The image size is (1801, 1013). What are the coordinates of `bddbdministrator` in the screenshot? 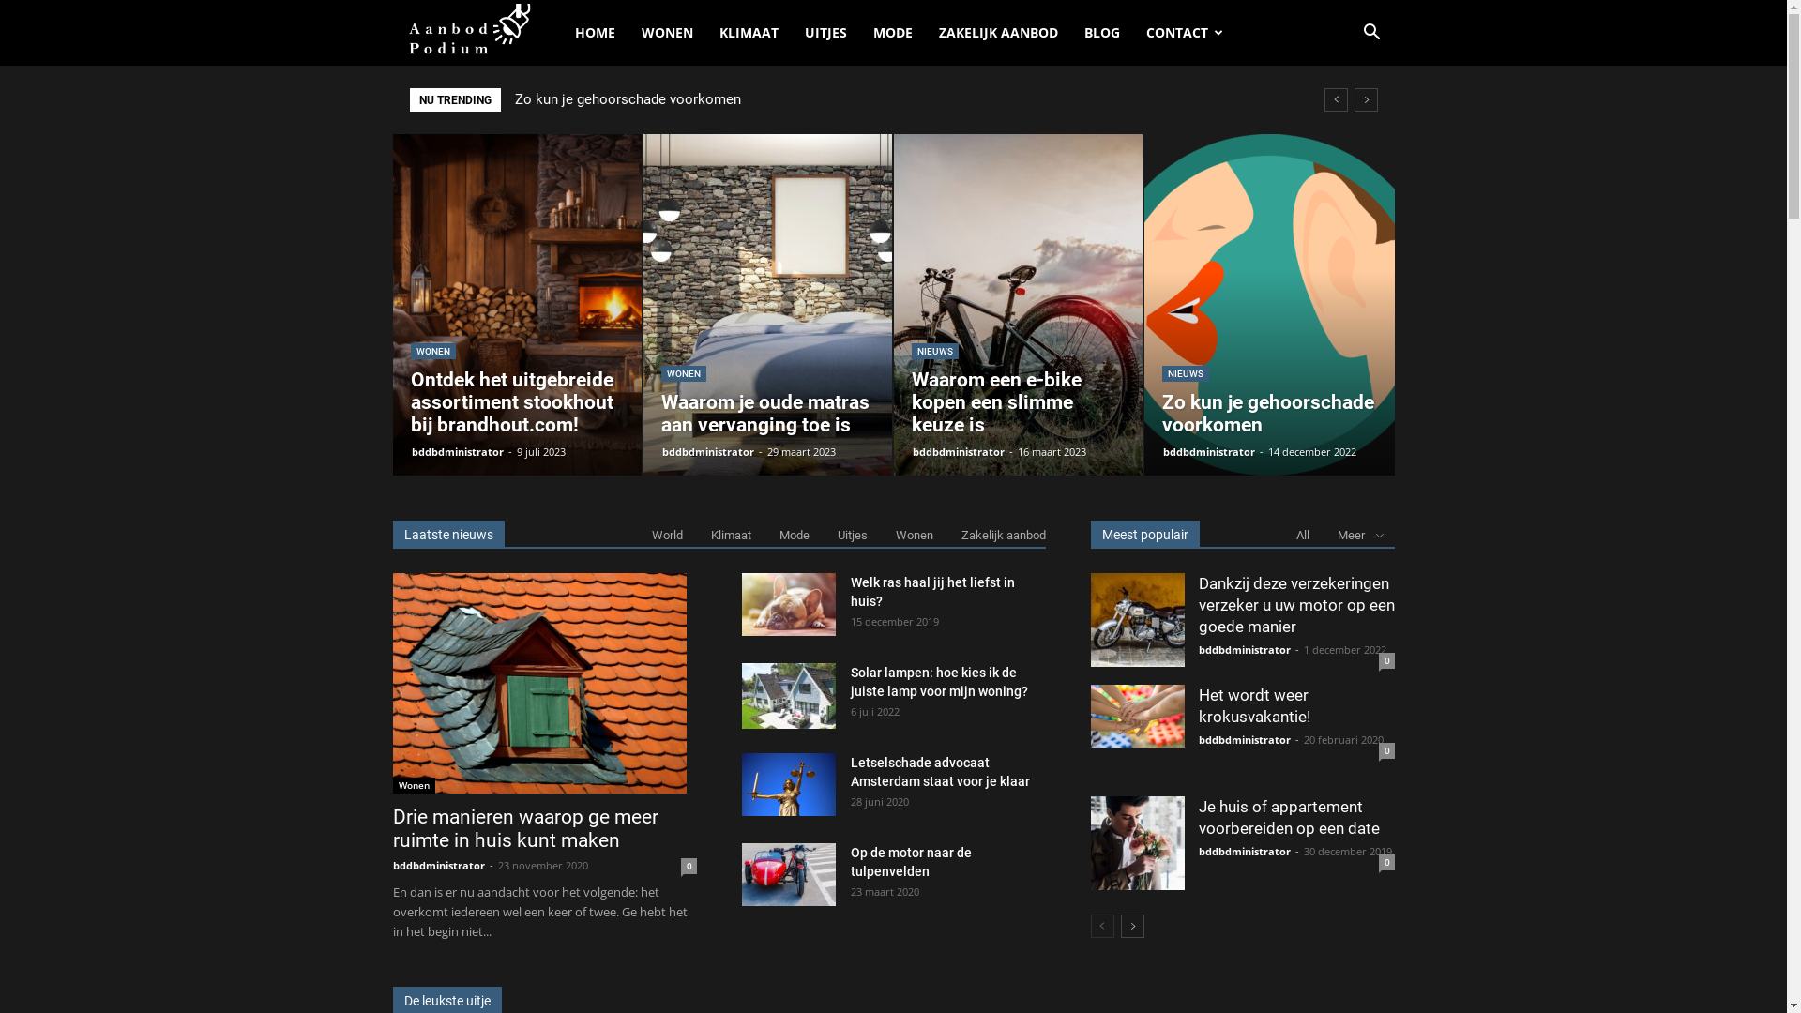 It's located at (457, 452).